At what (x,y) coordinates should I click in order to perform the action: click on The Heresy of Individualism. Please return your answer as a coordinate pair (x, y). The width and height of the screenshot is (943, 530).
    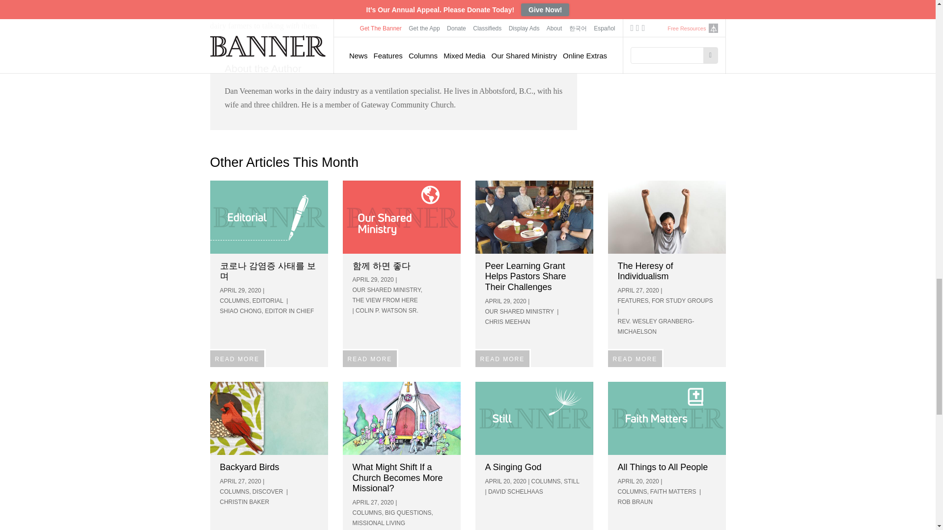
    Looking at the image, I should click on (667, 217).